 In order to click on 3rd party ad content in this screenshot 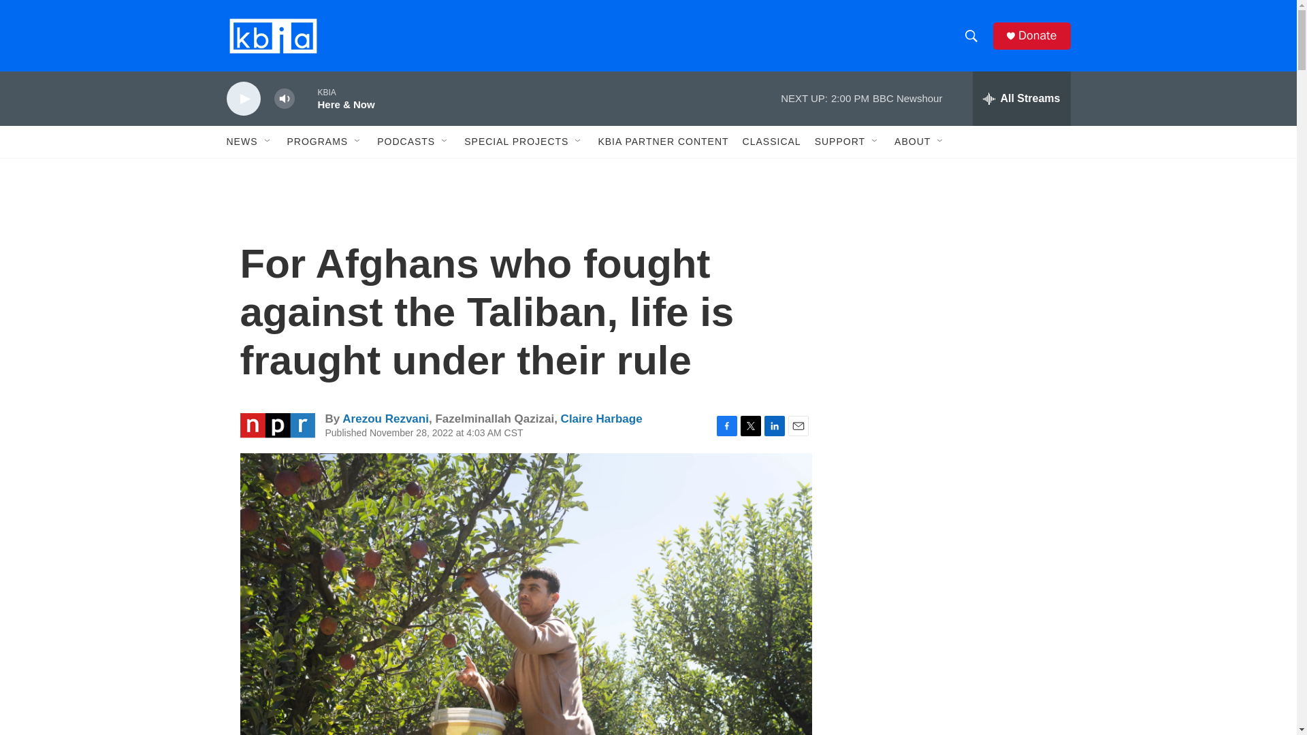, I will do `click(954, 284)`.